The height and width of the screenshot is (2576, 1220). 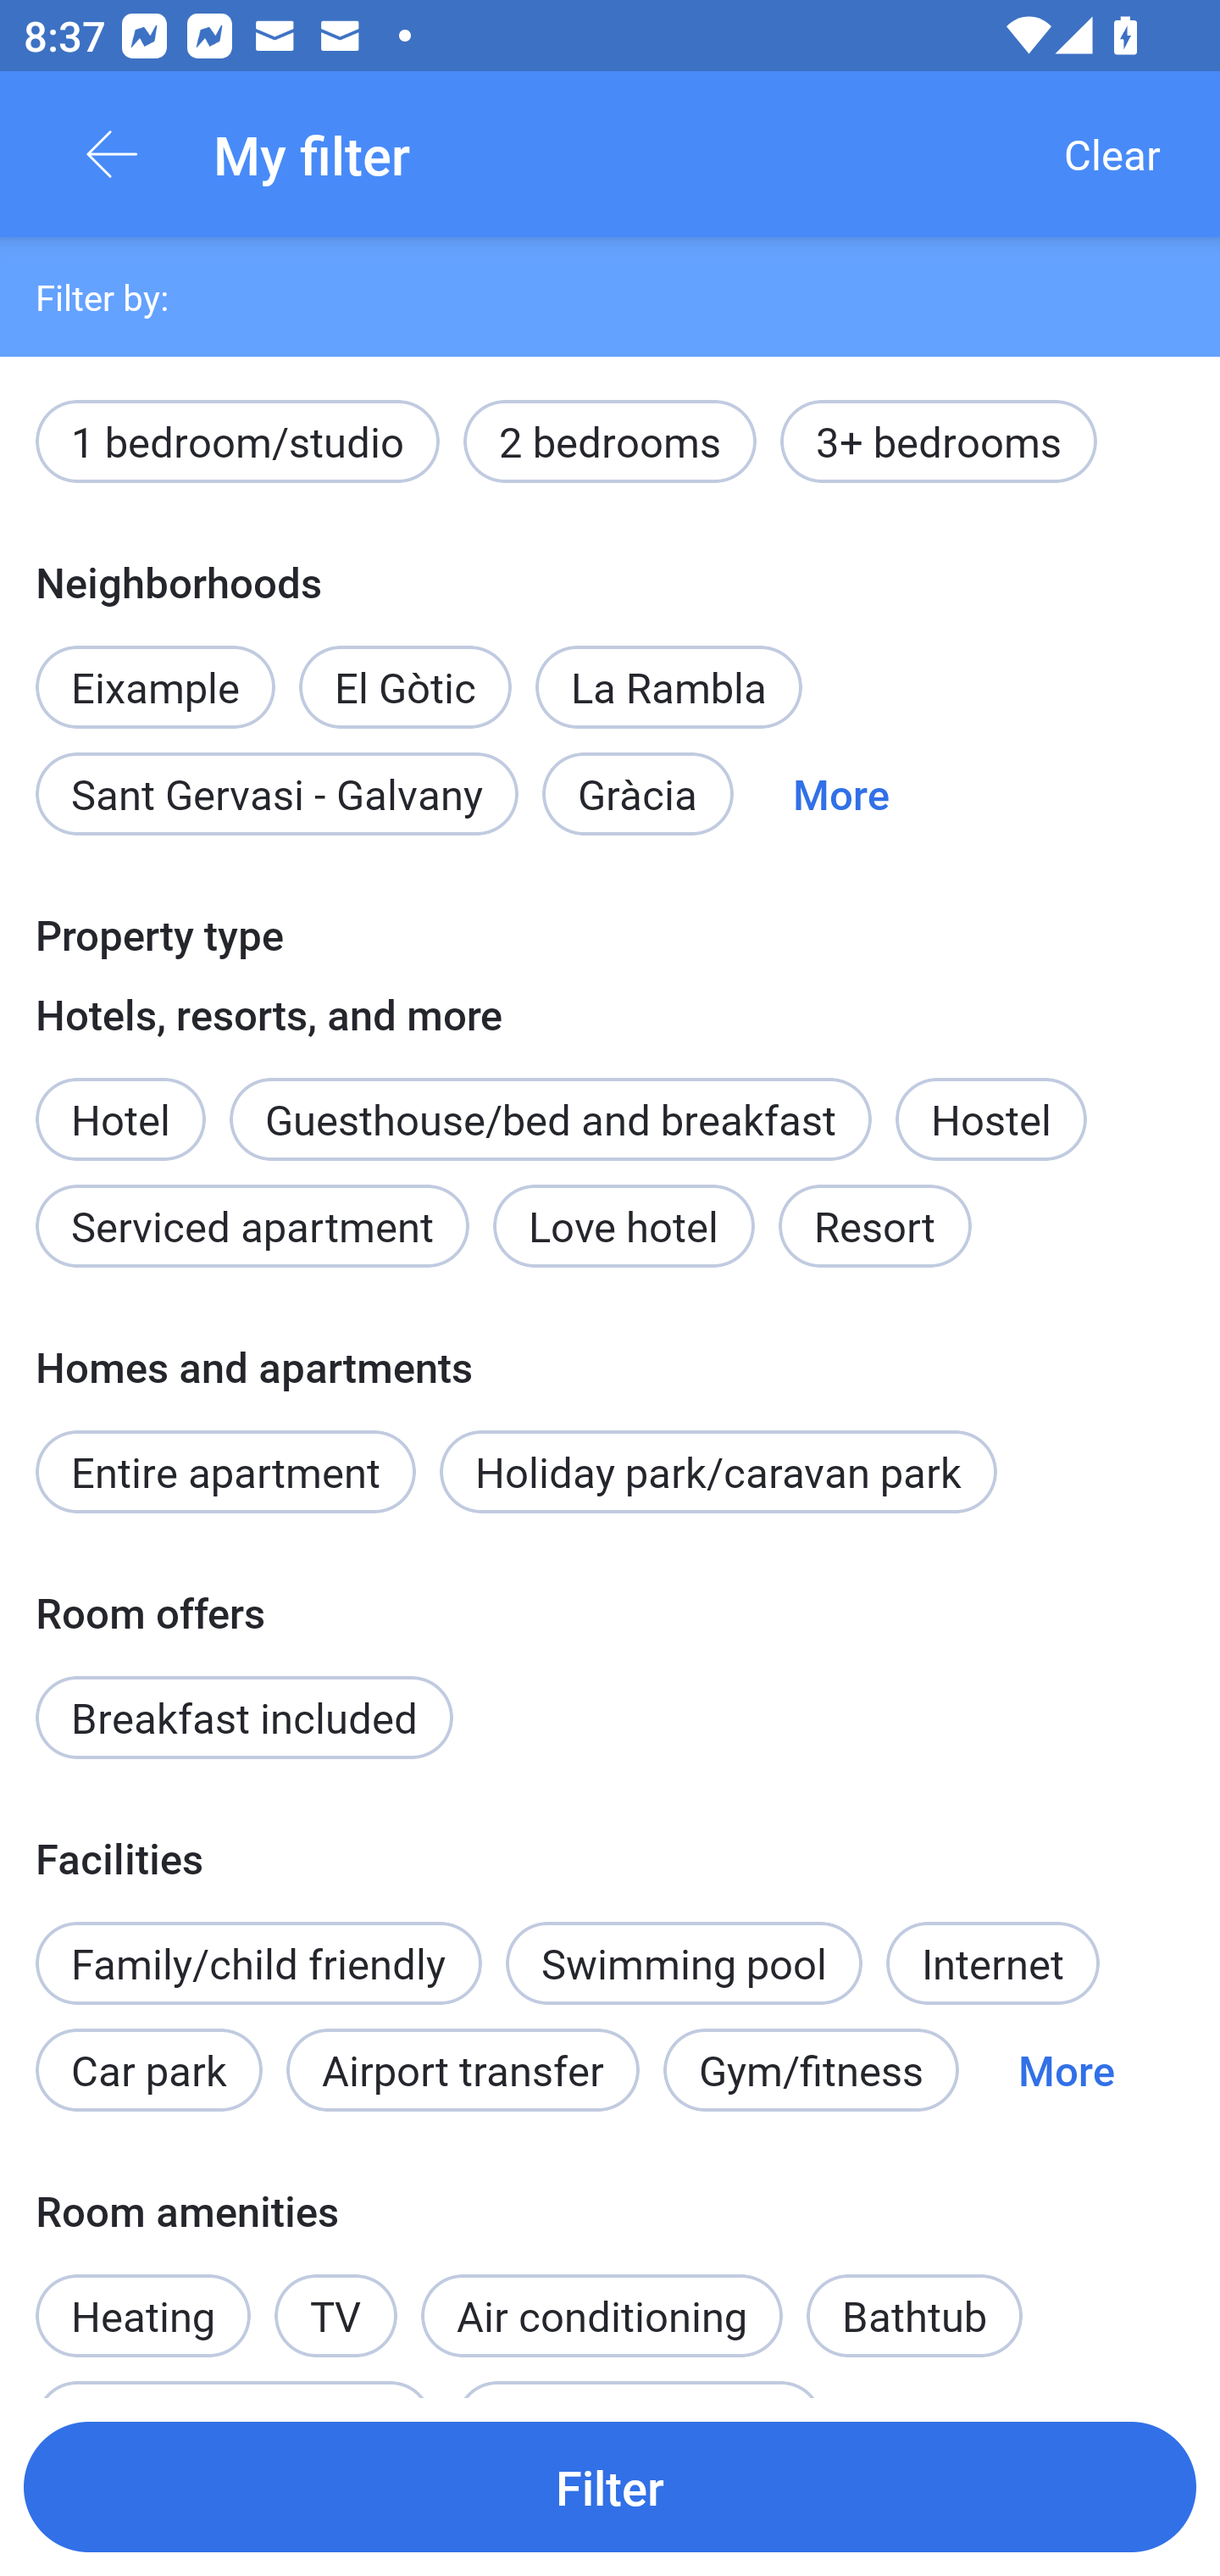 I want to click on Airport transfer, so click(x=463, y=2069).